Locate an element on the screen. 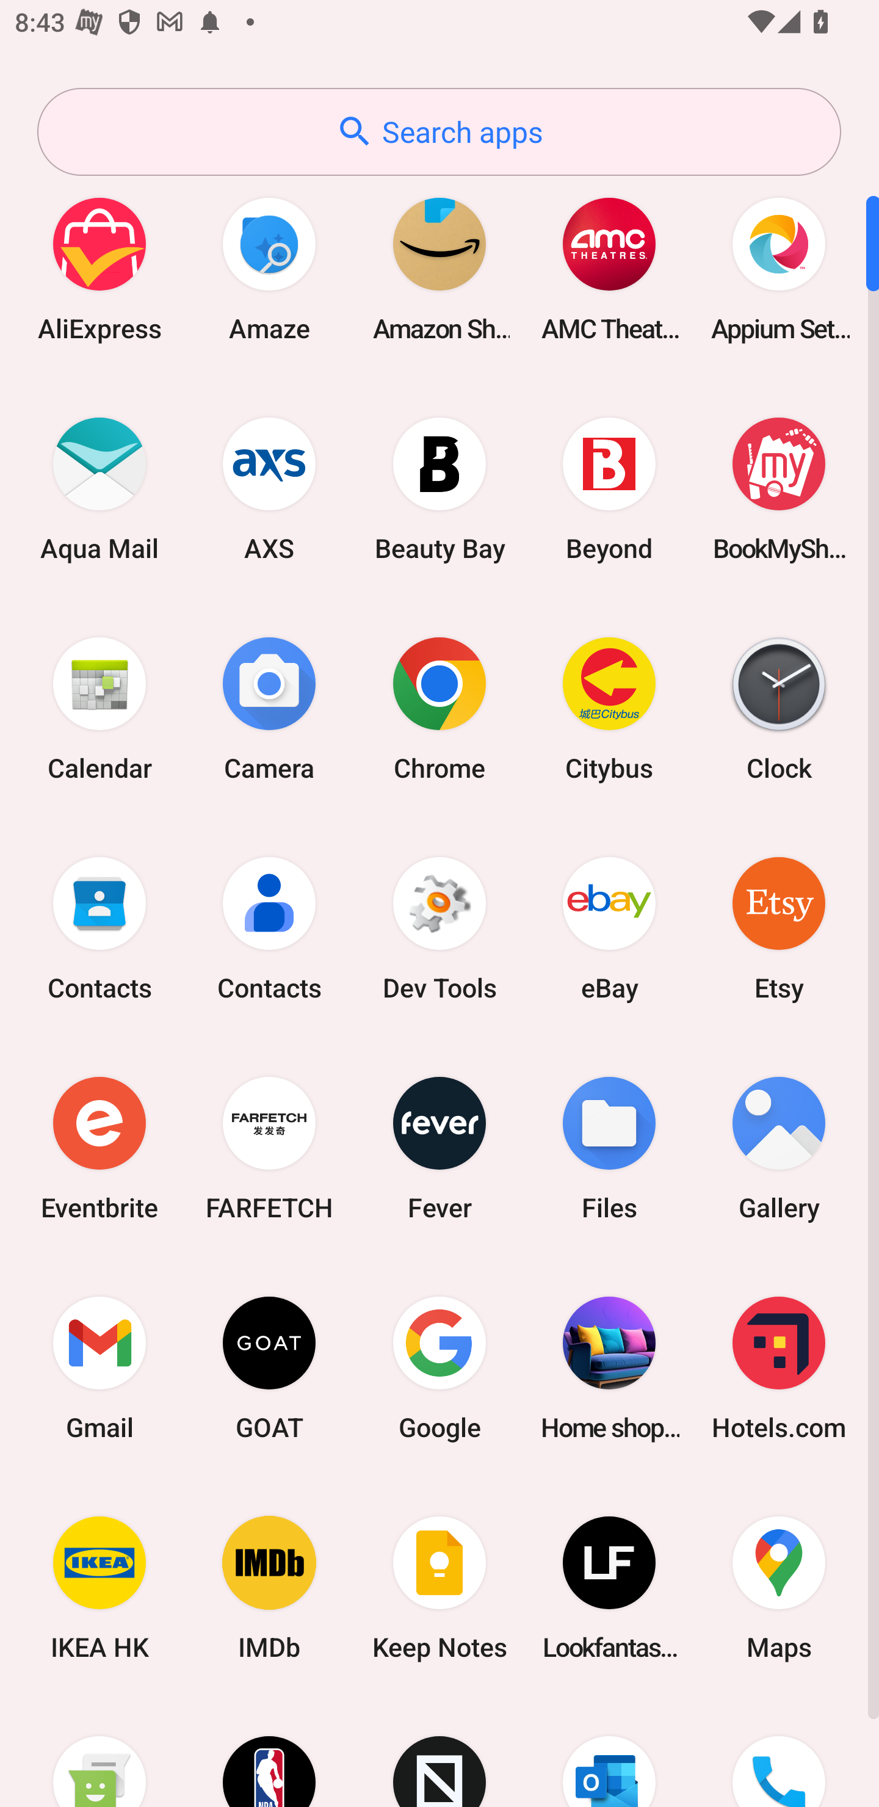 The image size is (879, 1807). IKEA HK is located at coordinates (99, 1588).